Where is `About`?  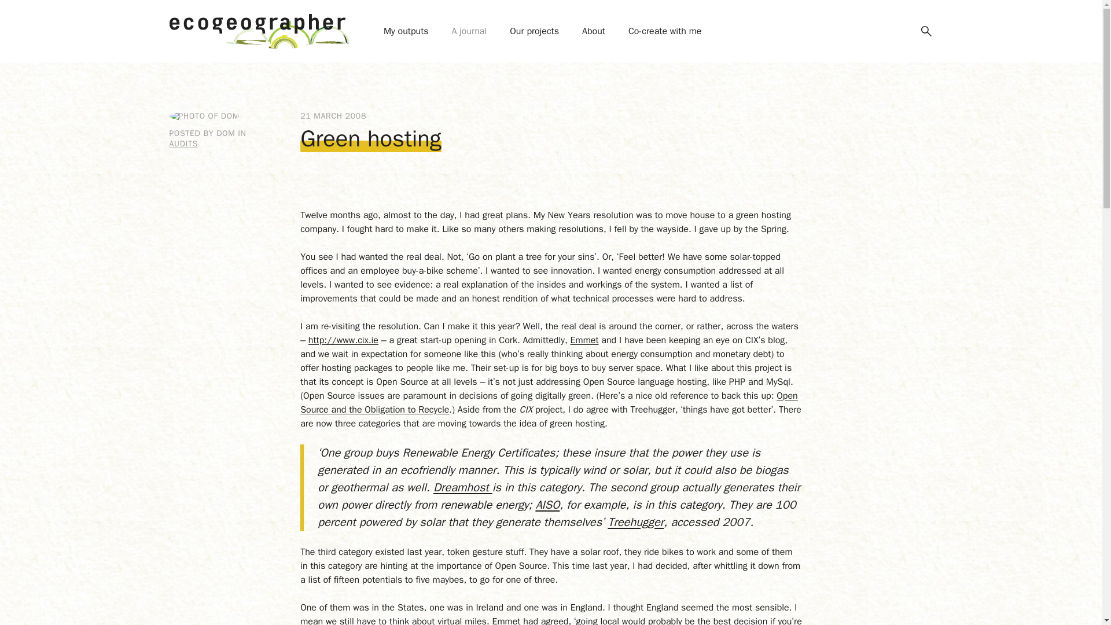
About is located at coordinates (594, 31).